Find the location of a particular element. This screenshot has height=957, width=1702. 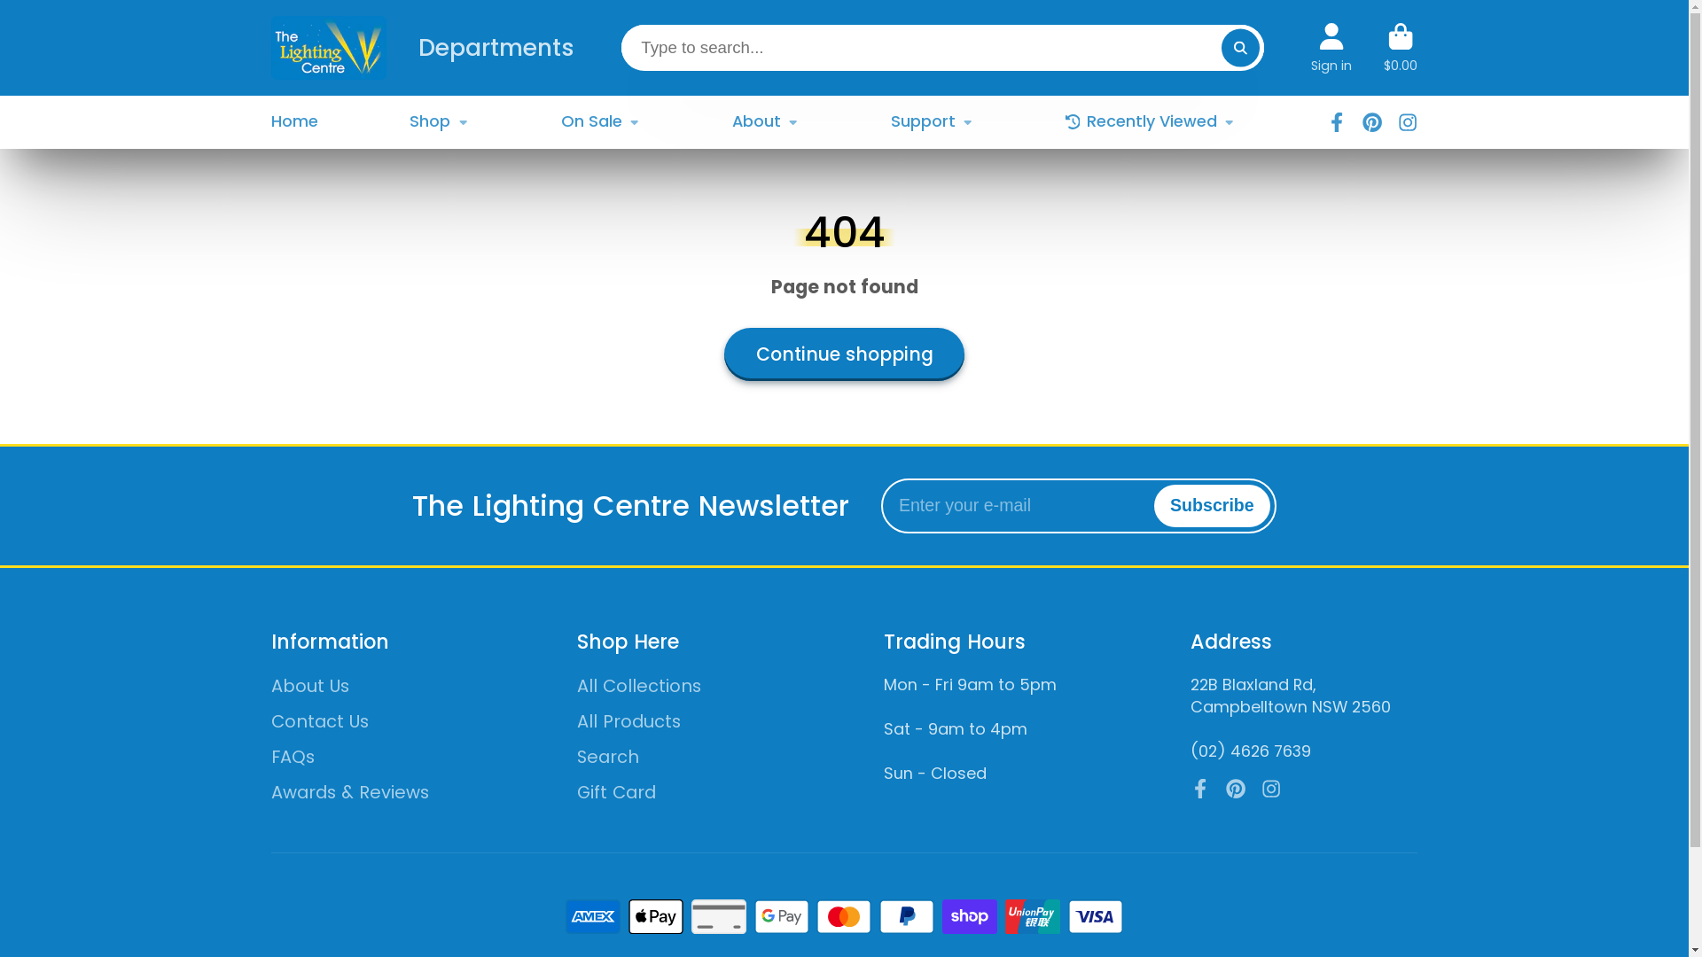

On Sale is located at coordinates (599, 122).